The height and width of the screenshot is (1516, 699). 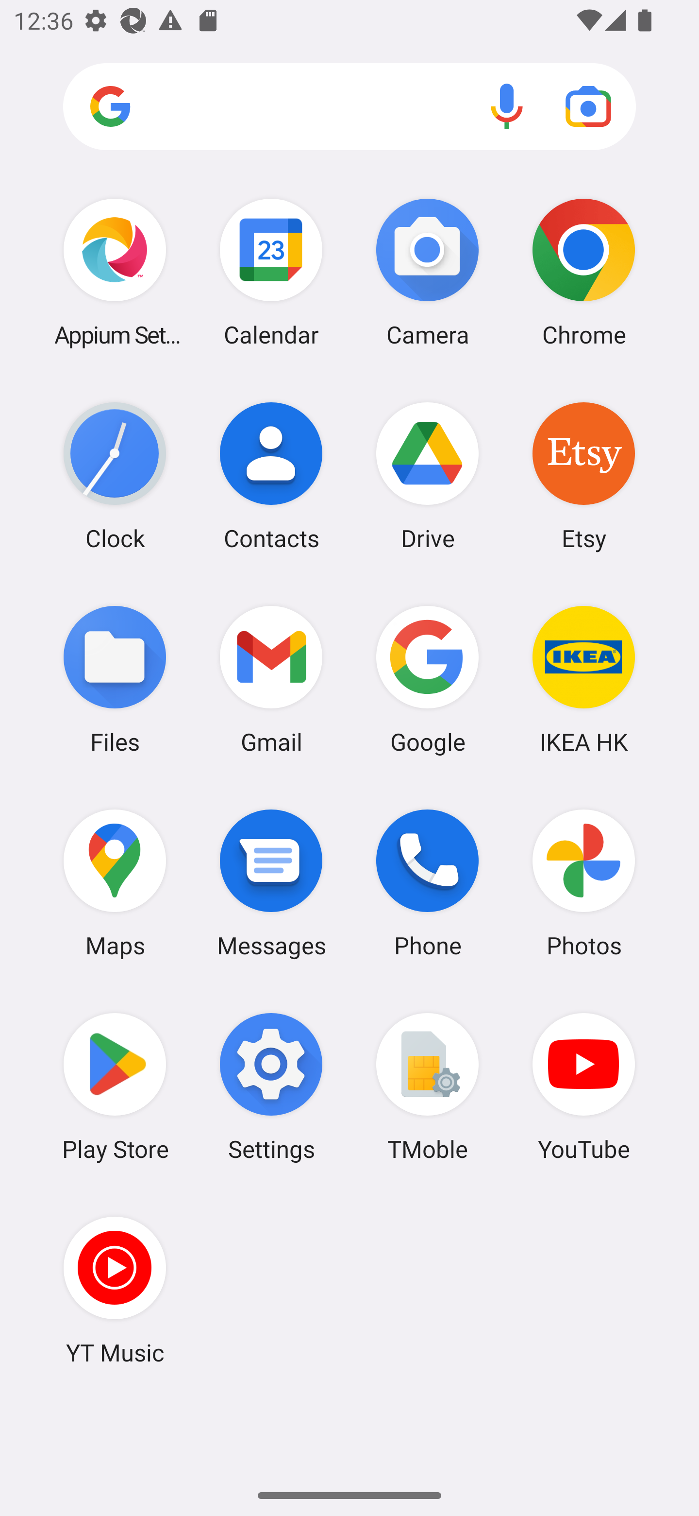 I want to click on YT Music, so click(x=115, y=1290).